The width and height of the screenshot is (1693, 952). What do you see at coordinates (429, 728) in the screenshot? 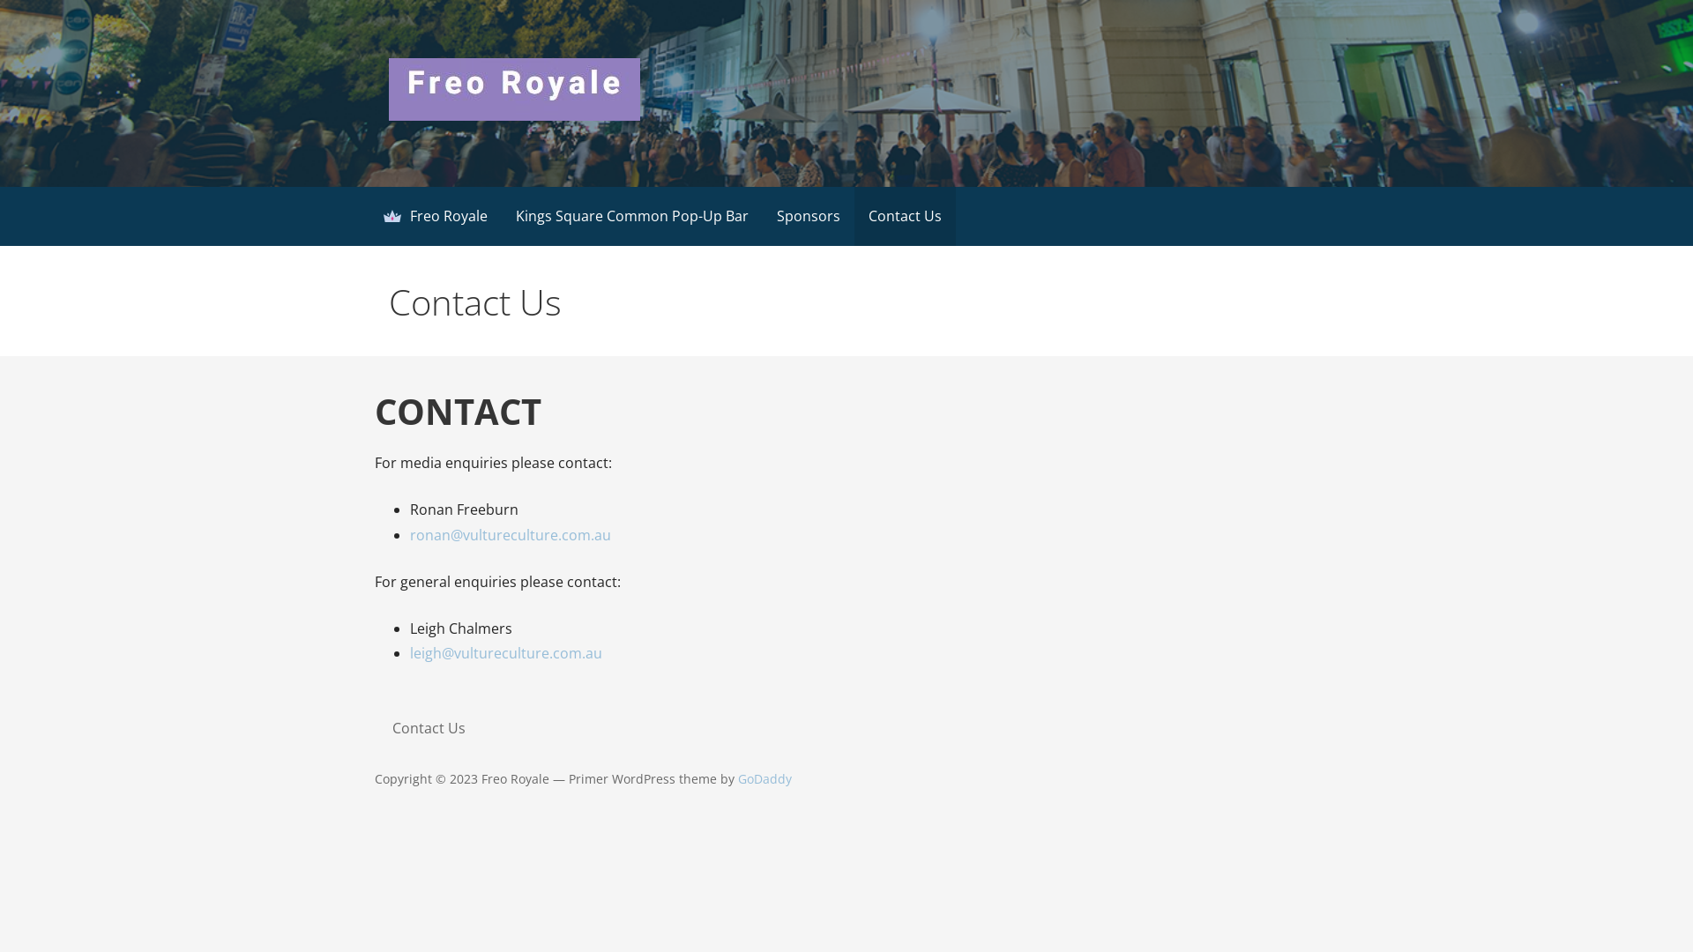
I see `Contact Us` at bounding box center [429, 728].